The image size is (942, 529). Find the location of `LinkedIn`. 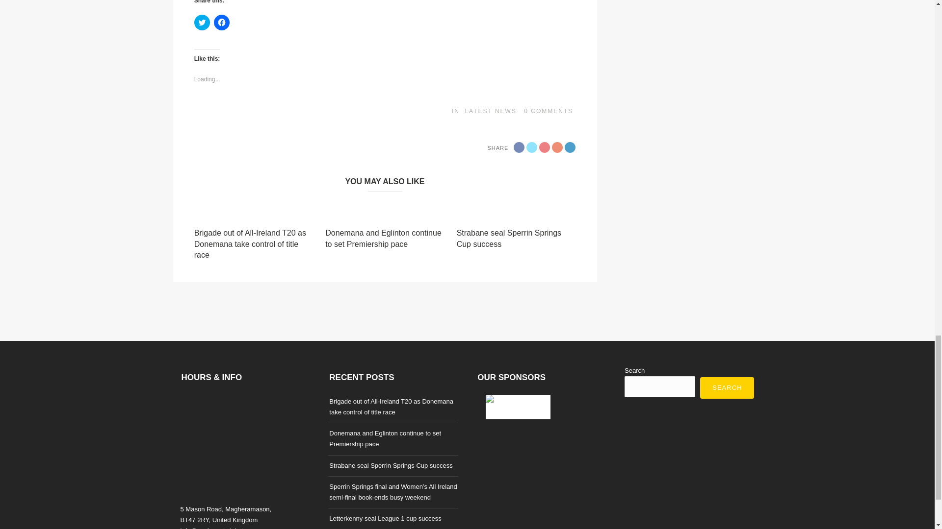

LinkedIn is located at coordinates (570, 147).